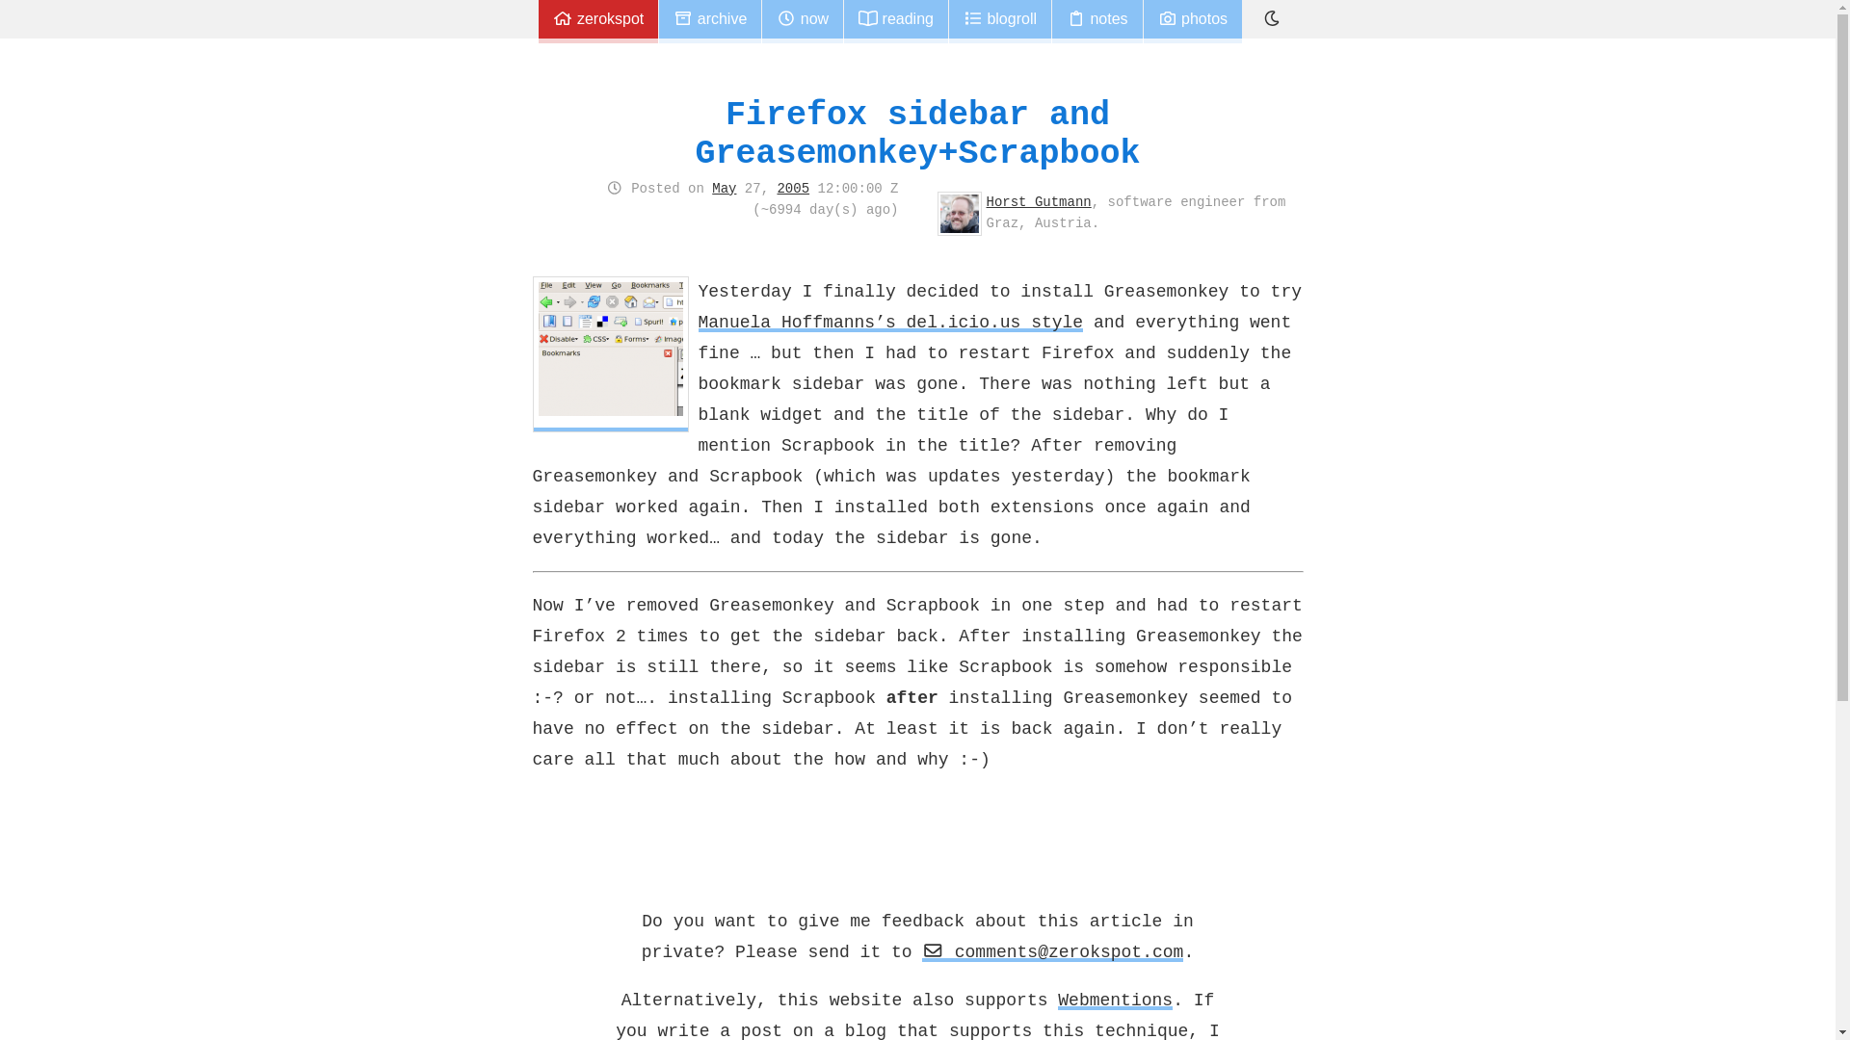  Describe the element at coordinates (1039, 202) in the screenshot. I see `Horst Gutmann` at that location.